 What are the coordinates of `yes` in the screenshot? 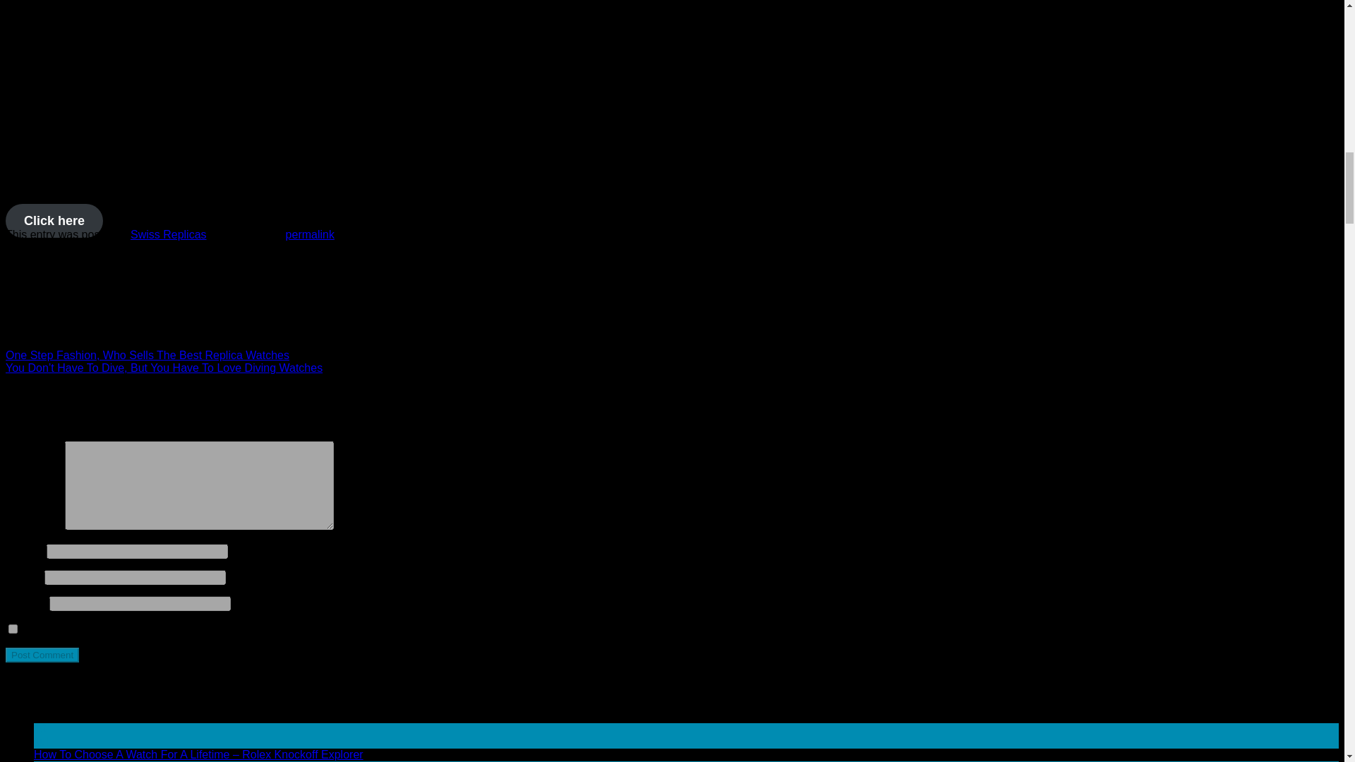 It's located at (13, 628).